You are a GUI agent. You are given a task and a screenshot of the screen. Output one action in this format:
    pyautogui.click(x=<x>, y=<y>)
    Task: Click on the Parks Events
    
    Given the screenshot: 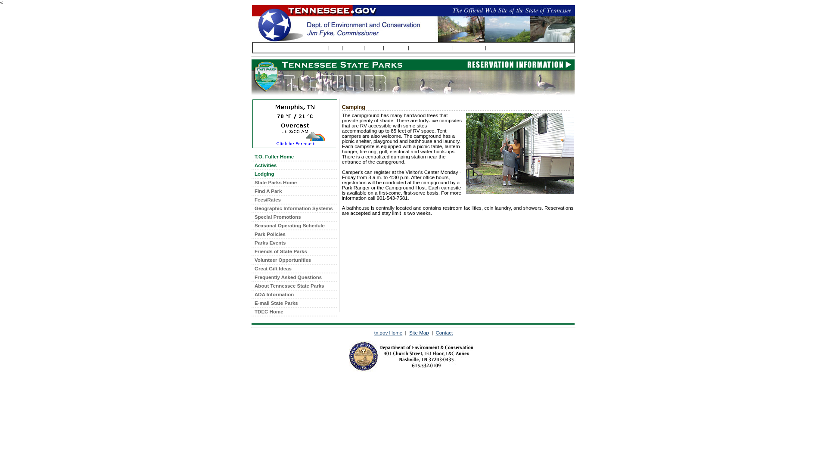 What is the action you would take?
    pyautogui.click(x=294, y=243)
    